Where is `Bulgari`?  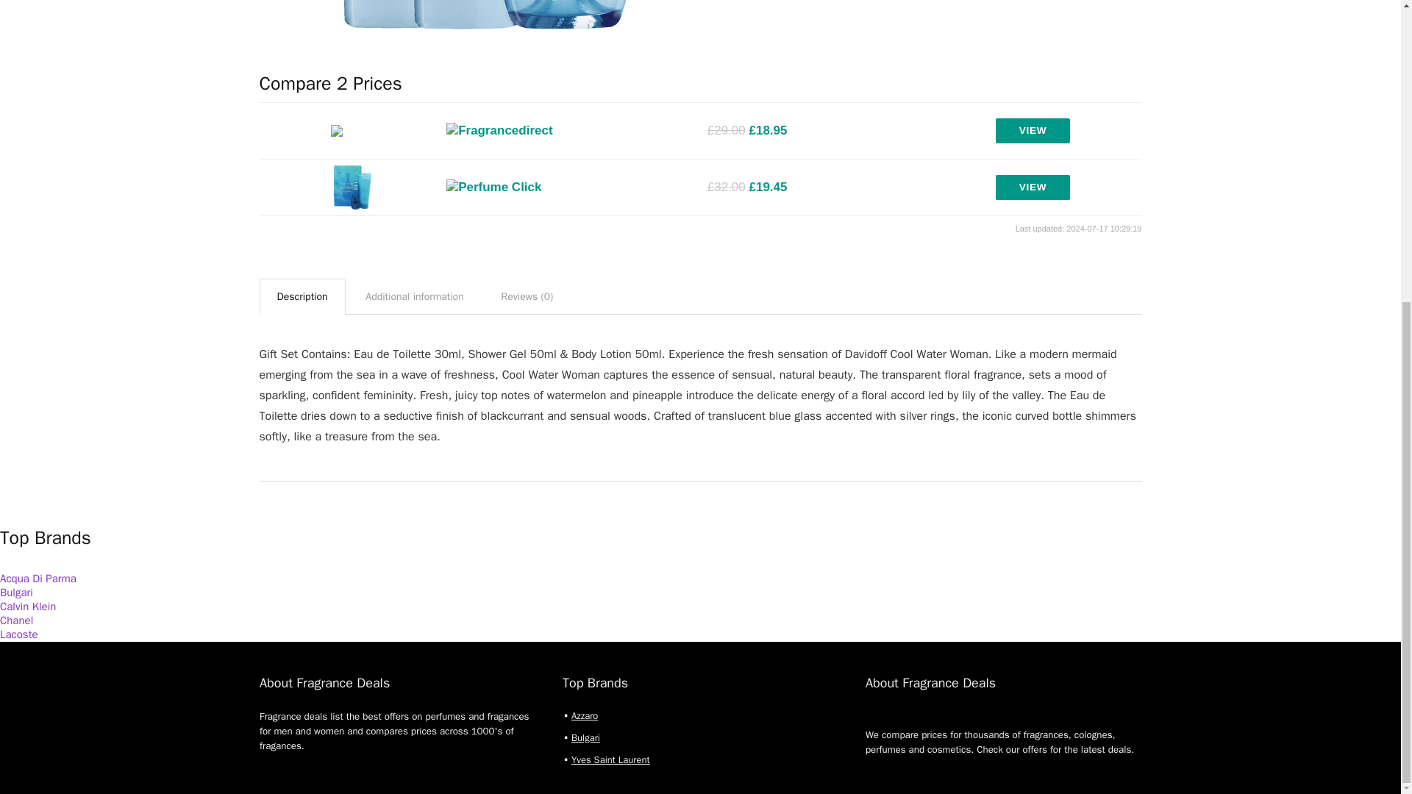 Bulgari is located at coordinates (16, 593).